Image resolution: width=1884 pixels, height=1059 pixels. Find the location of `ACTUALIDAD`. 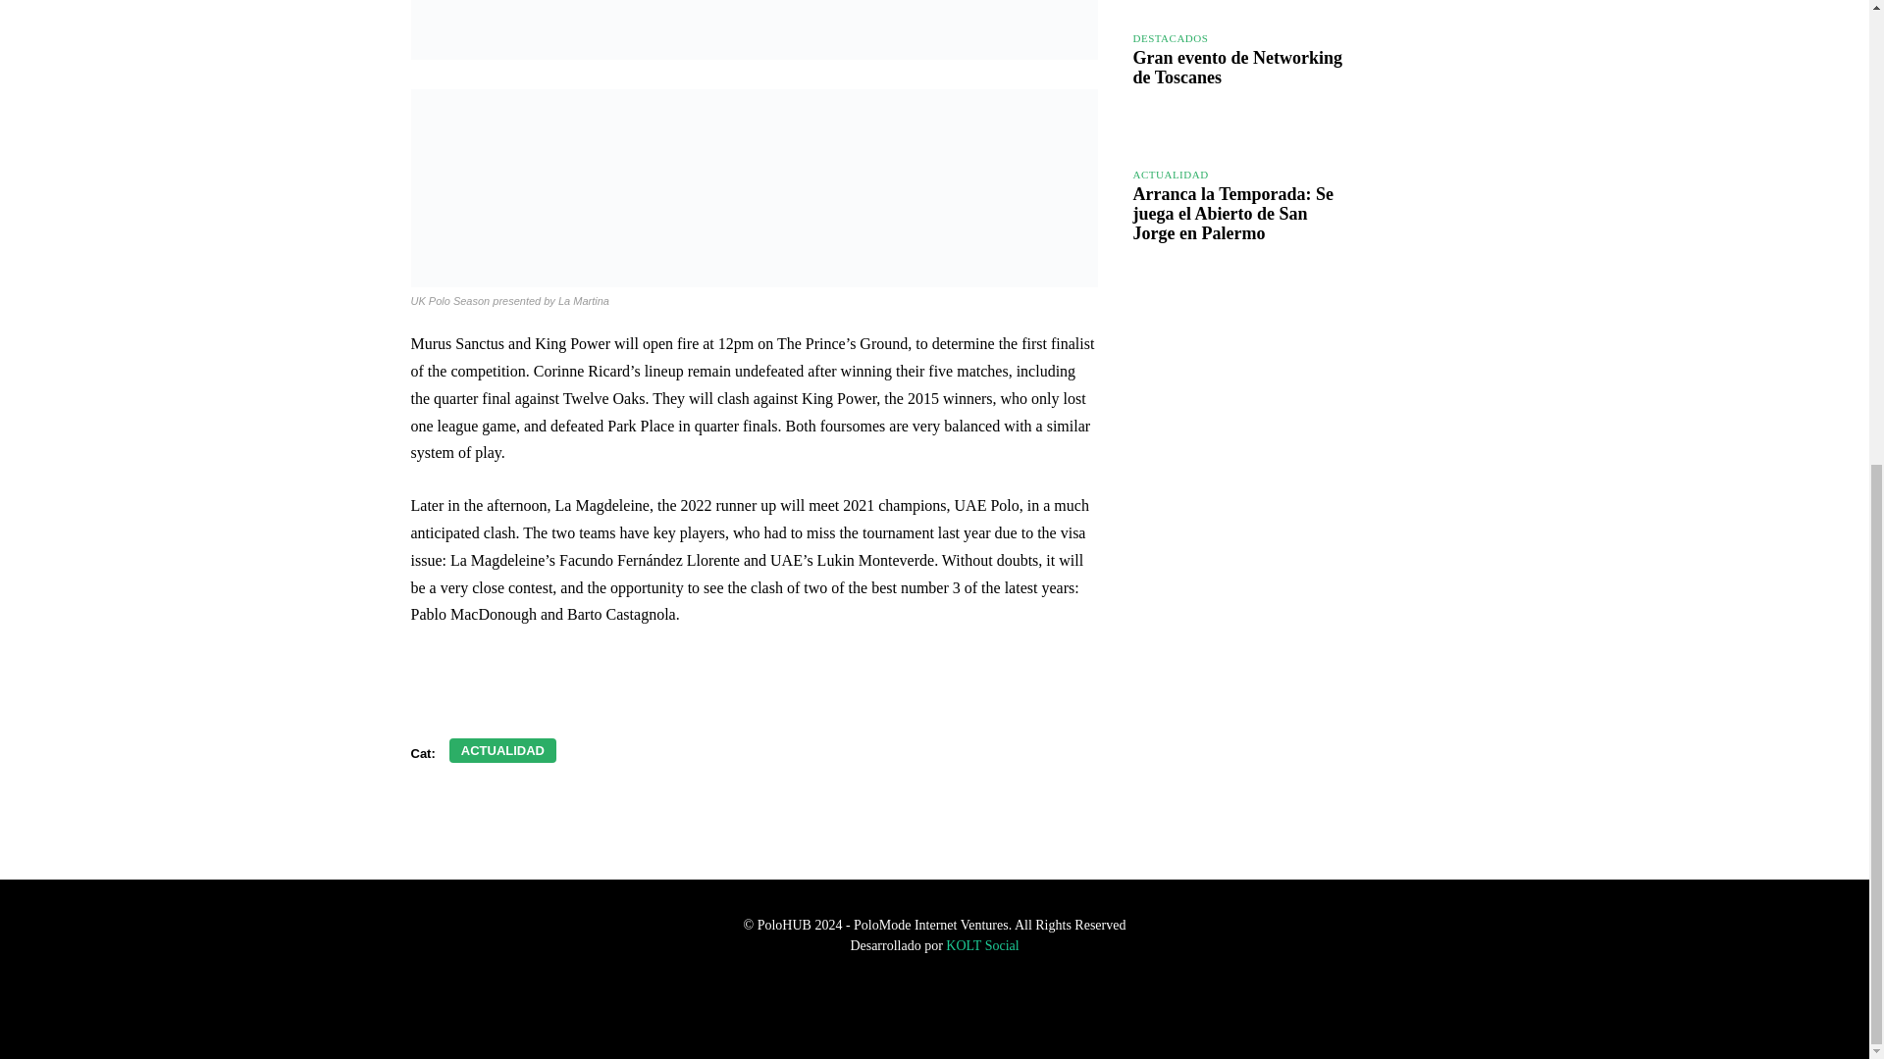

ACTUALIDAD is located at coordinates (502, 749).